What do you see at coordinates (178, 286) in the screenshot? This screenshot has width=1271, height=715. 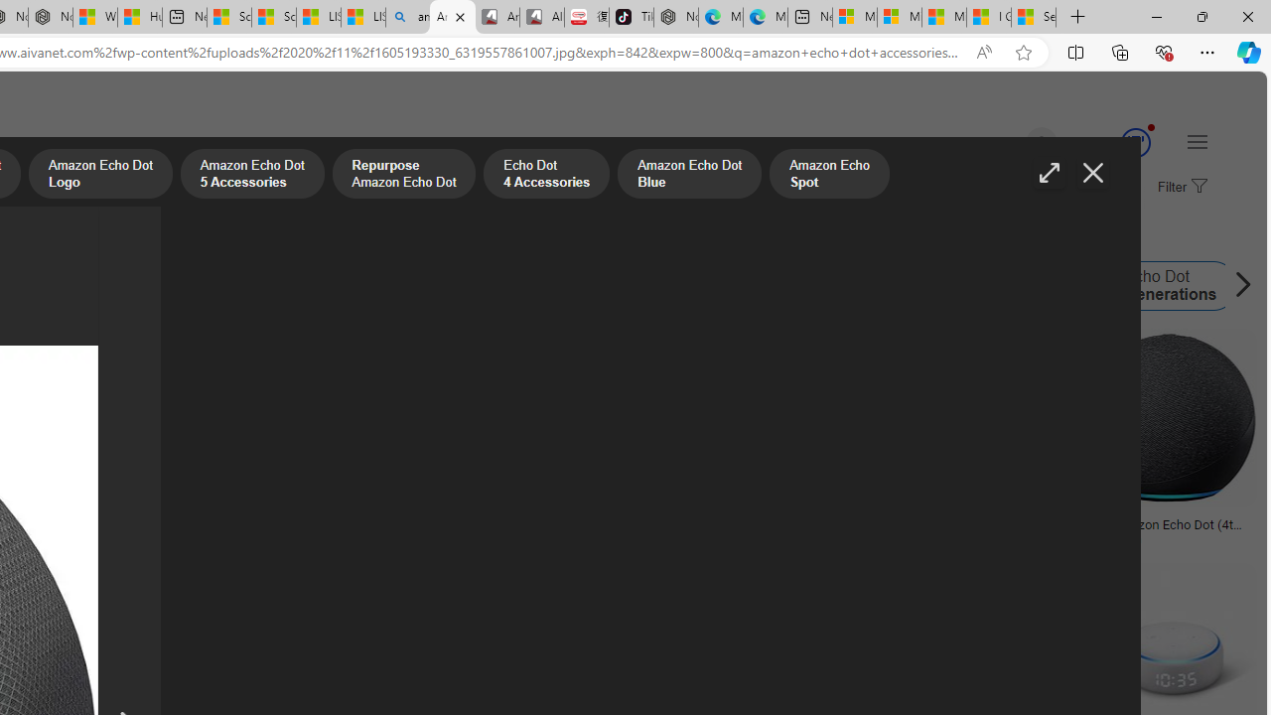 I see `Amazon Echo Dot 4th Gen` at bounding box center [178, 286].